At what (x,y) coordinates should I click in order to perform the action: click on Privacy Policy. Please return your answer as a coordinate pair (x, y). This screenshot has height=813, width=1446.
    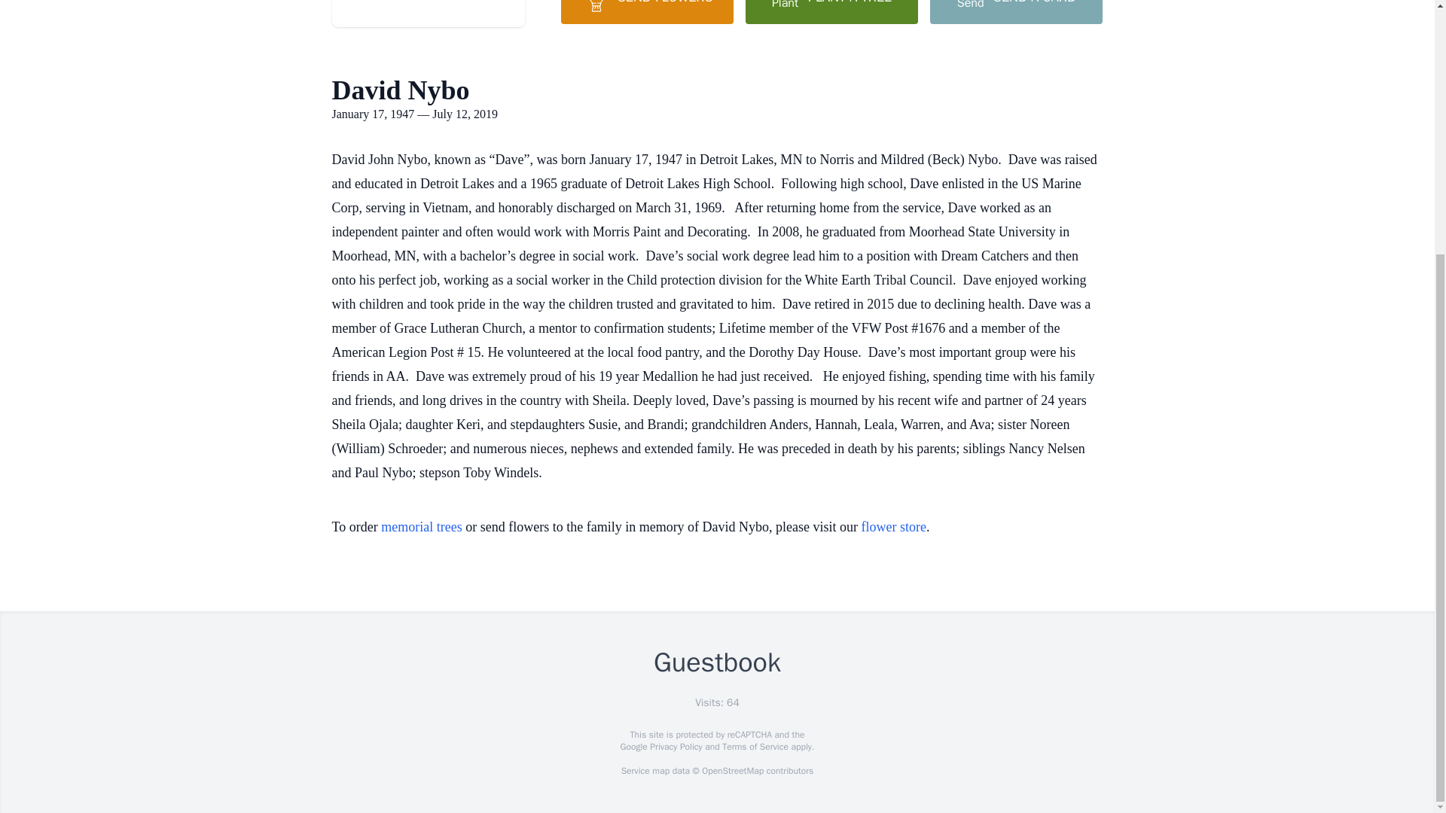
    Looking at the image, I should click on (675, 747).